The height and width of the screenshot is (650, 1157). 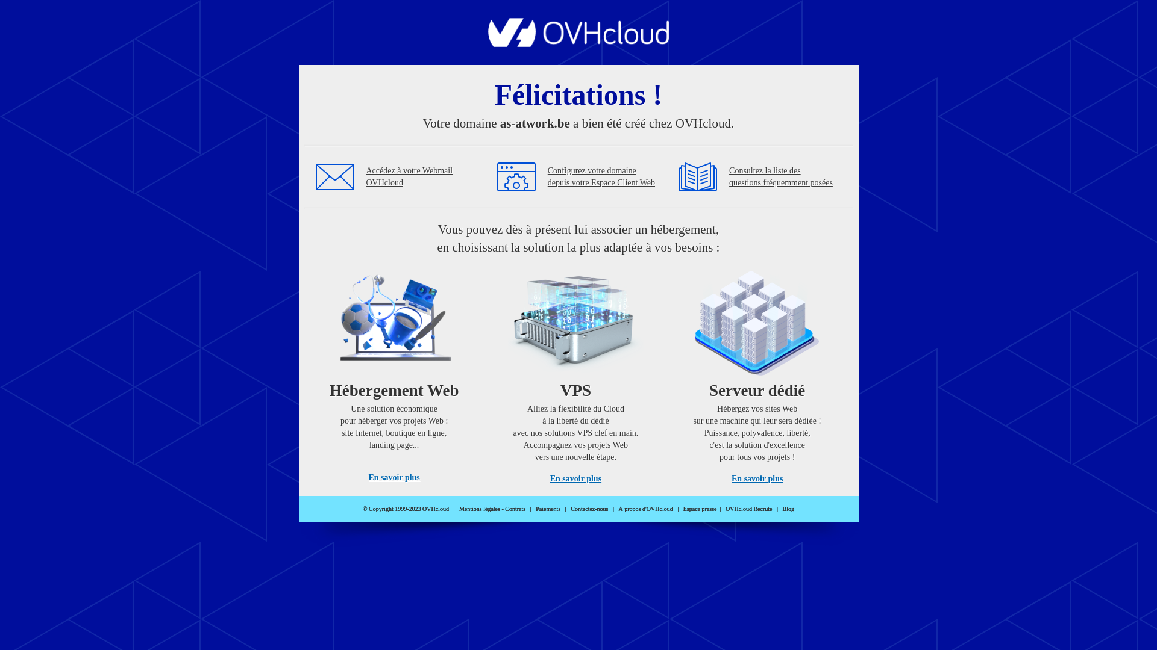 What do you see at coordinates (576, 479) in the screenshot?
I see `En savoir plus` at bounding box center [576, 479].